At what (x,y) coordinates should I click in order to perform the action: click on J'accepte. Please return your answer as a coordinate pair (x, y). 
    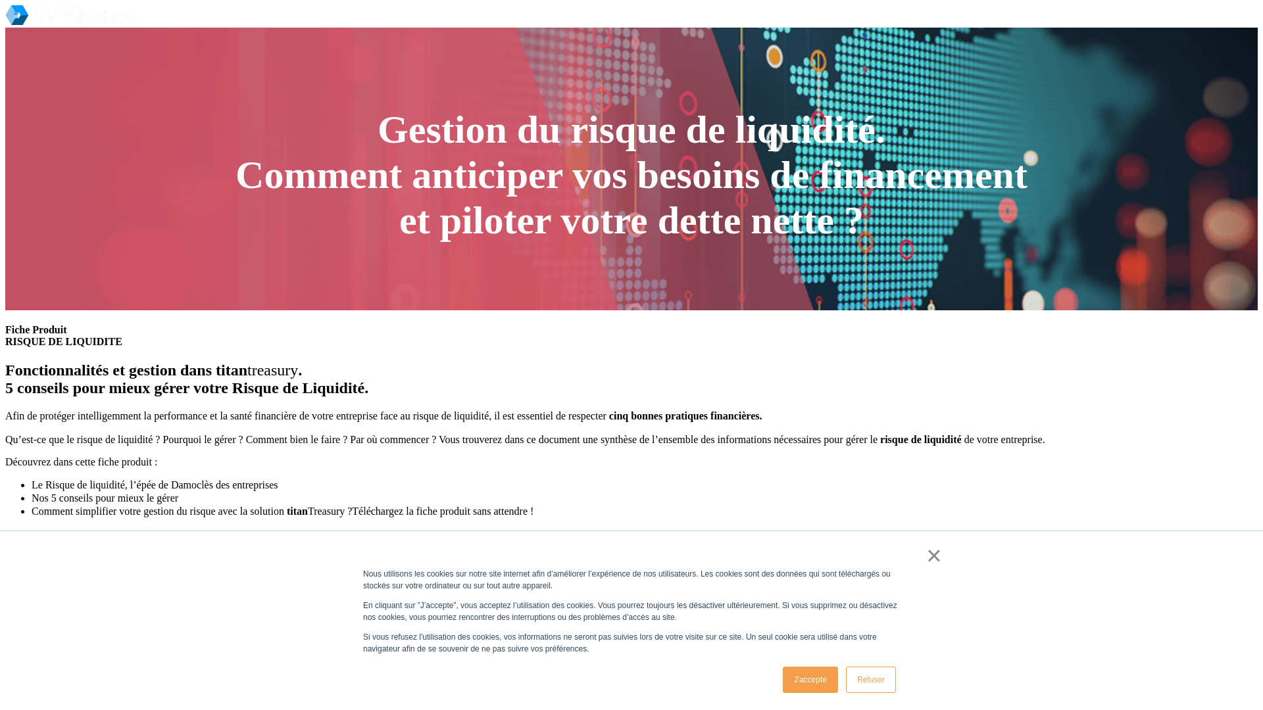
    Looking at the image, I should click on (810, 680).